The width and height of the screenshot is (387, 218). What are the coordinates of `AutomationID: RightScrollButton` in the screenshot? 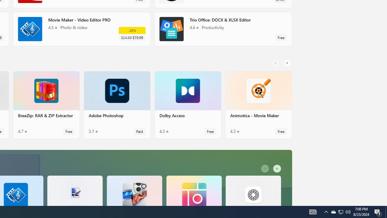 It's located at (278, 169).